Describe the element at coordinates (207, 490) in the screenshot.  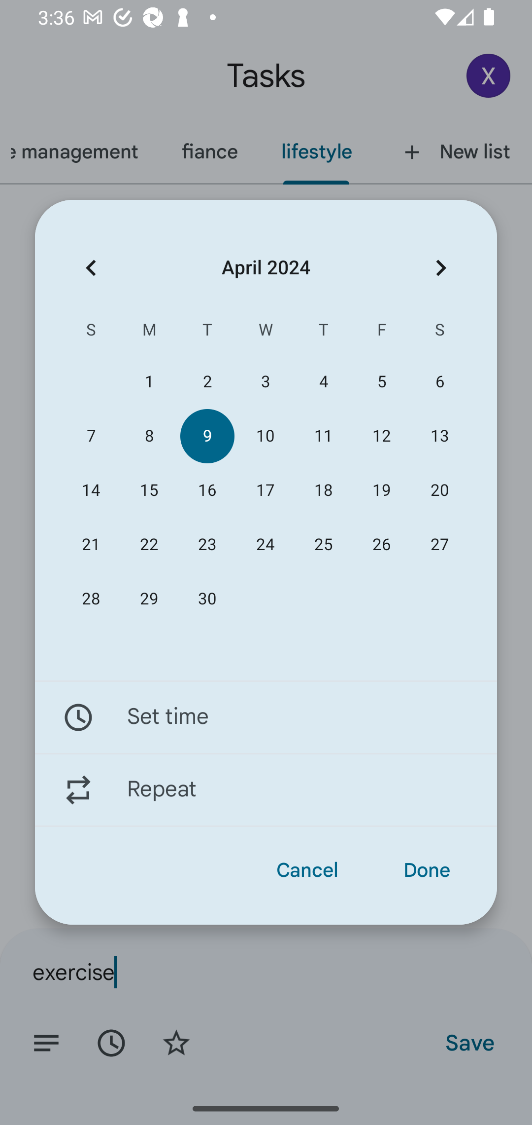
I see `16 16 April 2024` at that location.